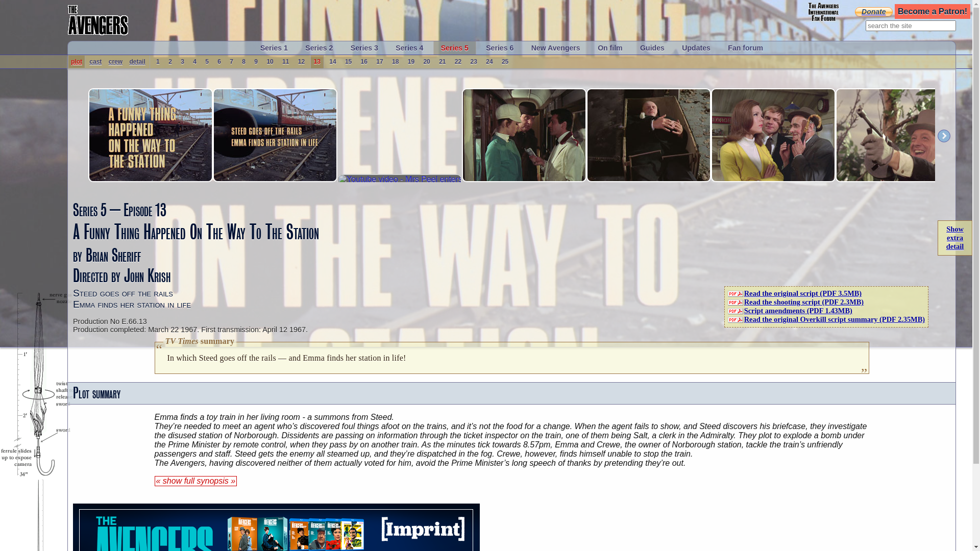 Image resolution: width=980 pixels, height=551 pixels. What do you see at coordinates (505, 62) in the screenshot?
I see `25` at bounding box center [505, 62].